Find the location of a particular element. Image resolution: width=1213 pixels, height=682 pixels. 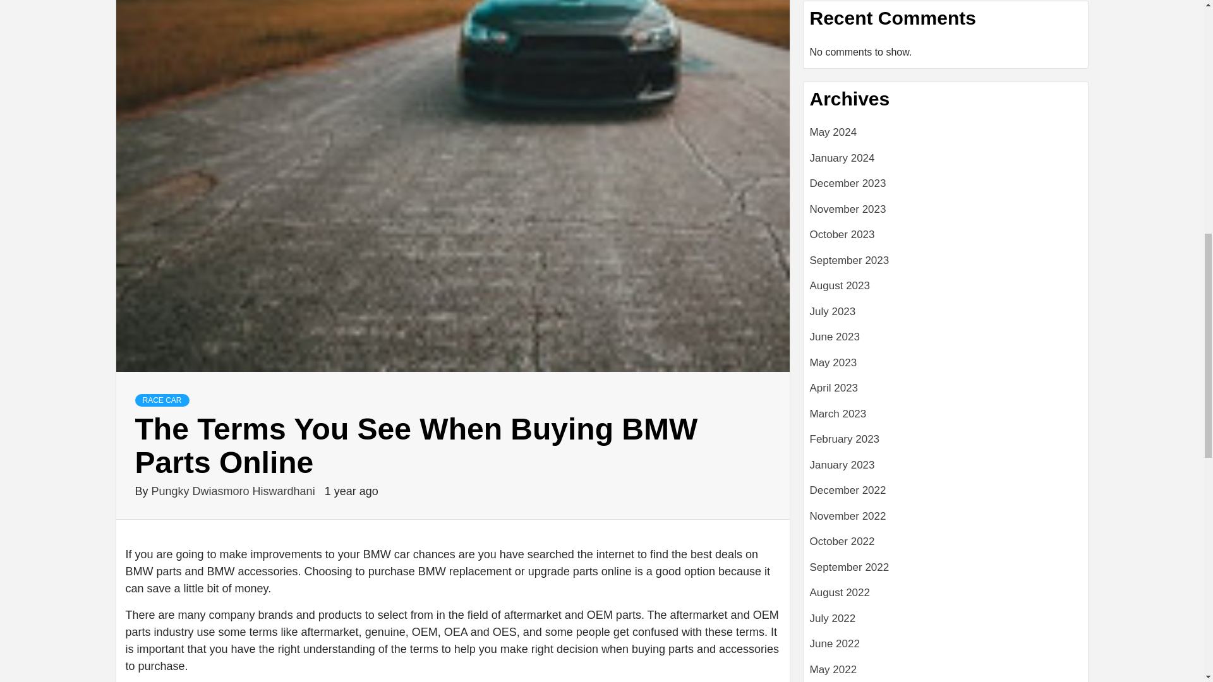

November 2023 is located at coordinates (946, 213).